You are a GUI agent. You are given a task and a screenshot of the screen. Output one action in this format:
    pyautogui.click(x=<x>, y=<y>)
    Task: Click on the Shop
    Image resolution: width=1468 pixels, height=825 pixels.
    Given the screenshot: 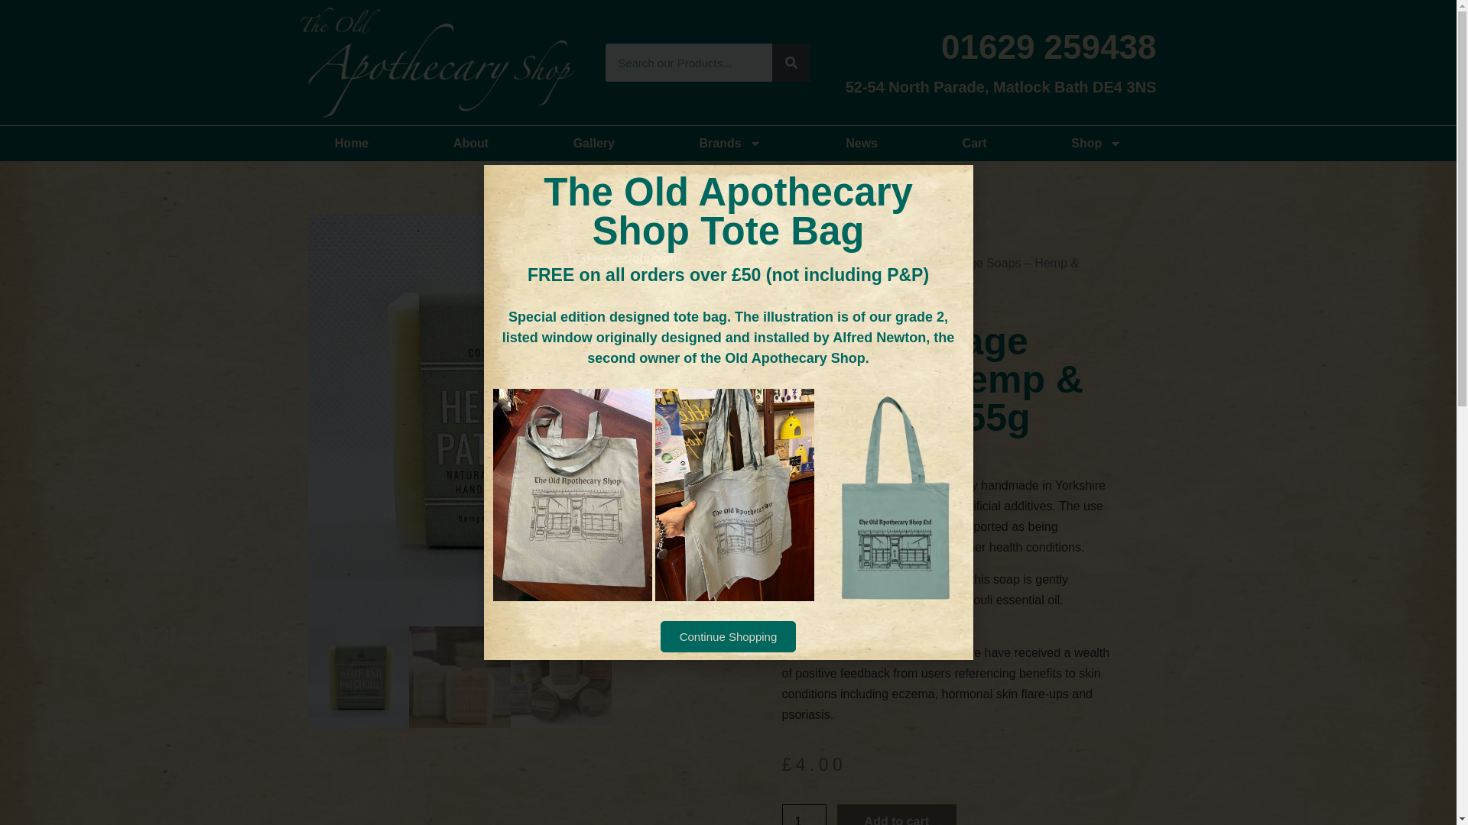 What is the action you would take?
    pyautogui.click(x=1096, y=144)
    